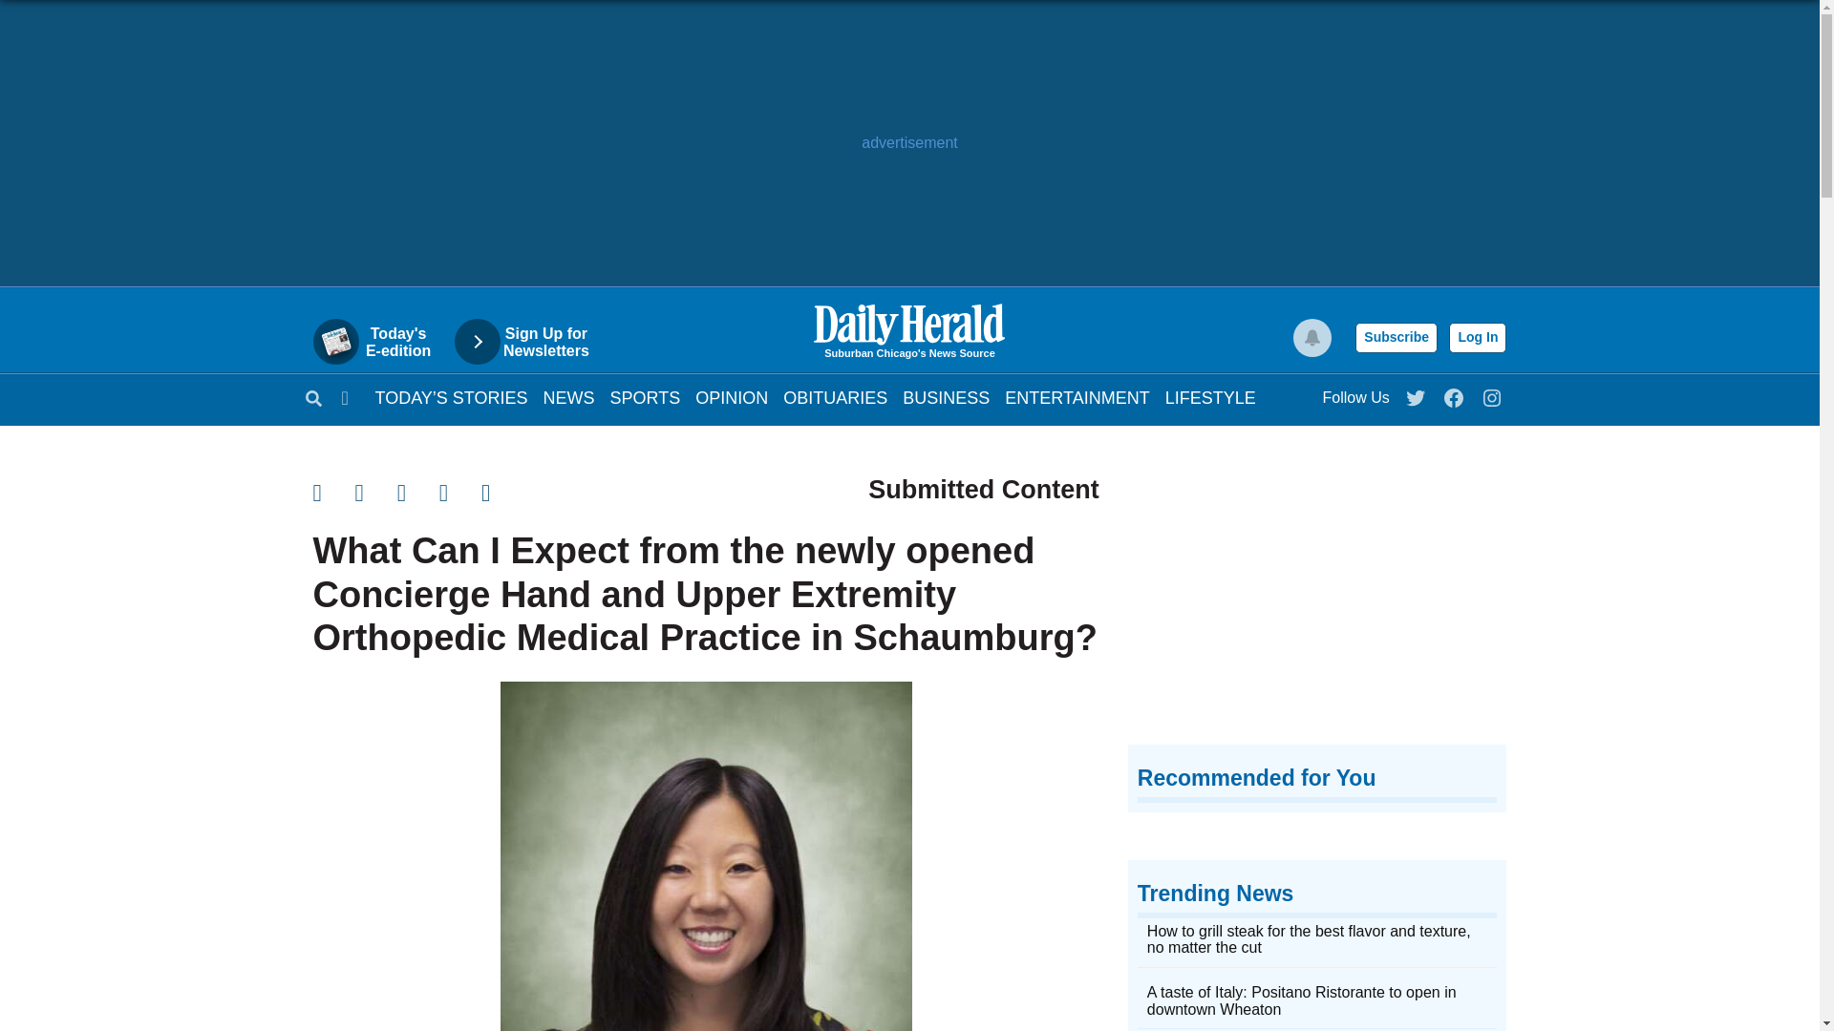 This screenshot has width=1834, height=1031. I want to click on Today's Stories, so click(451, 397).